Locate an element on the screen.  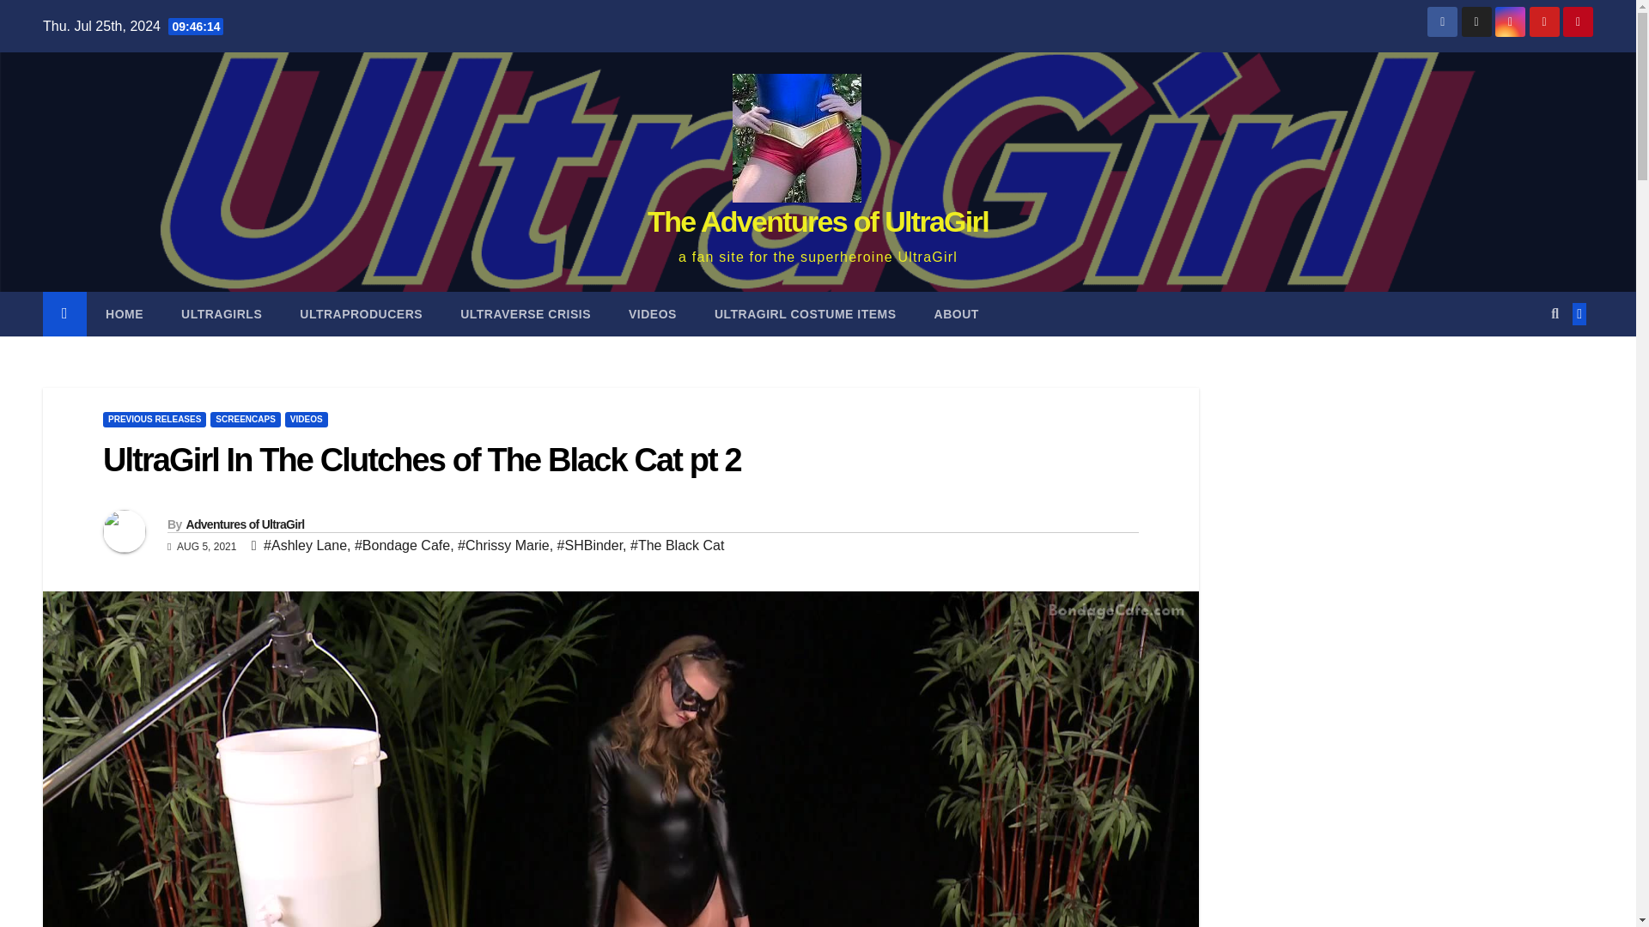
About is located at coordinates (956, 314).